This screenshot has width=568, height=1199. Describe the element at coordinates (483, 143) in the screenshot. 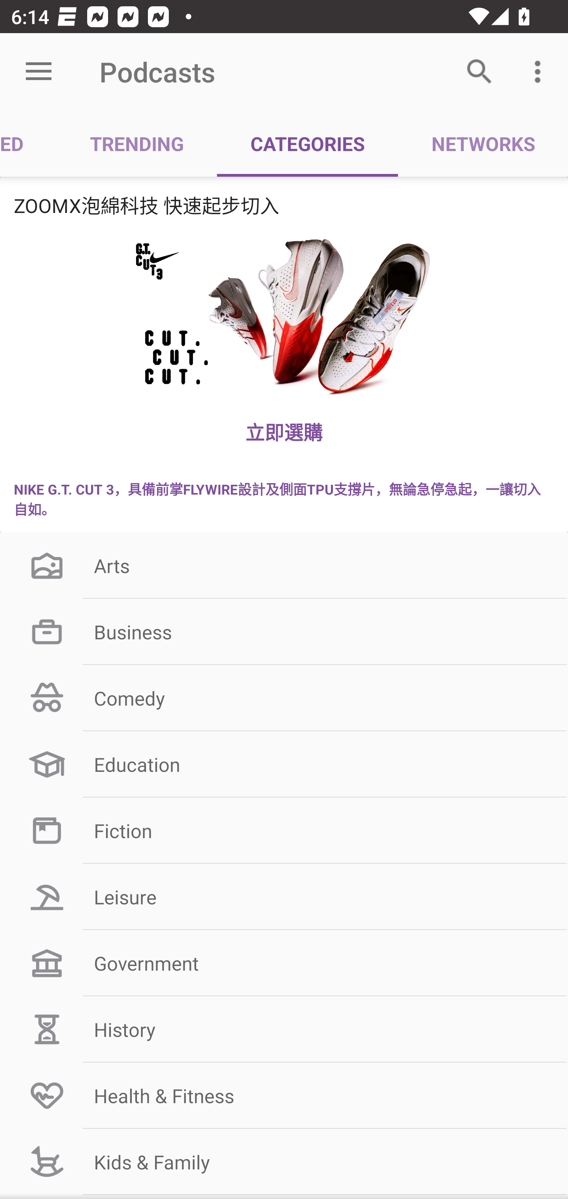

I see `NETWORKS` at that location.